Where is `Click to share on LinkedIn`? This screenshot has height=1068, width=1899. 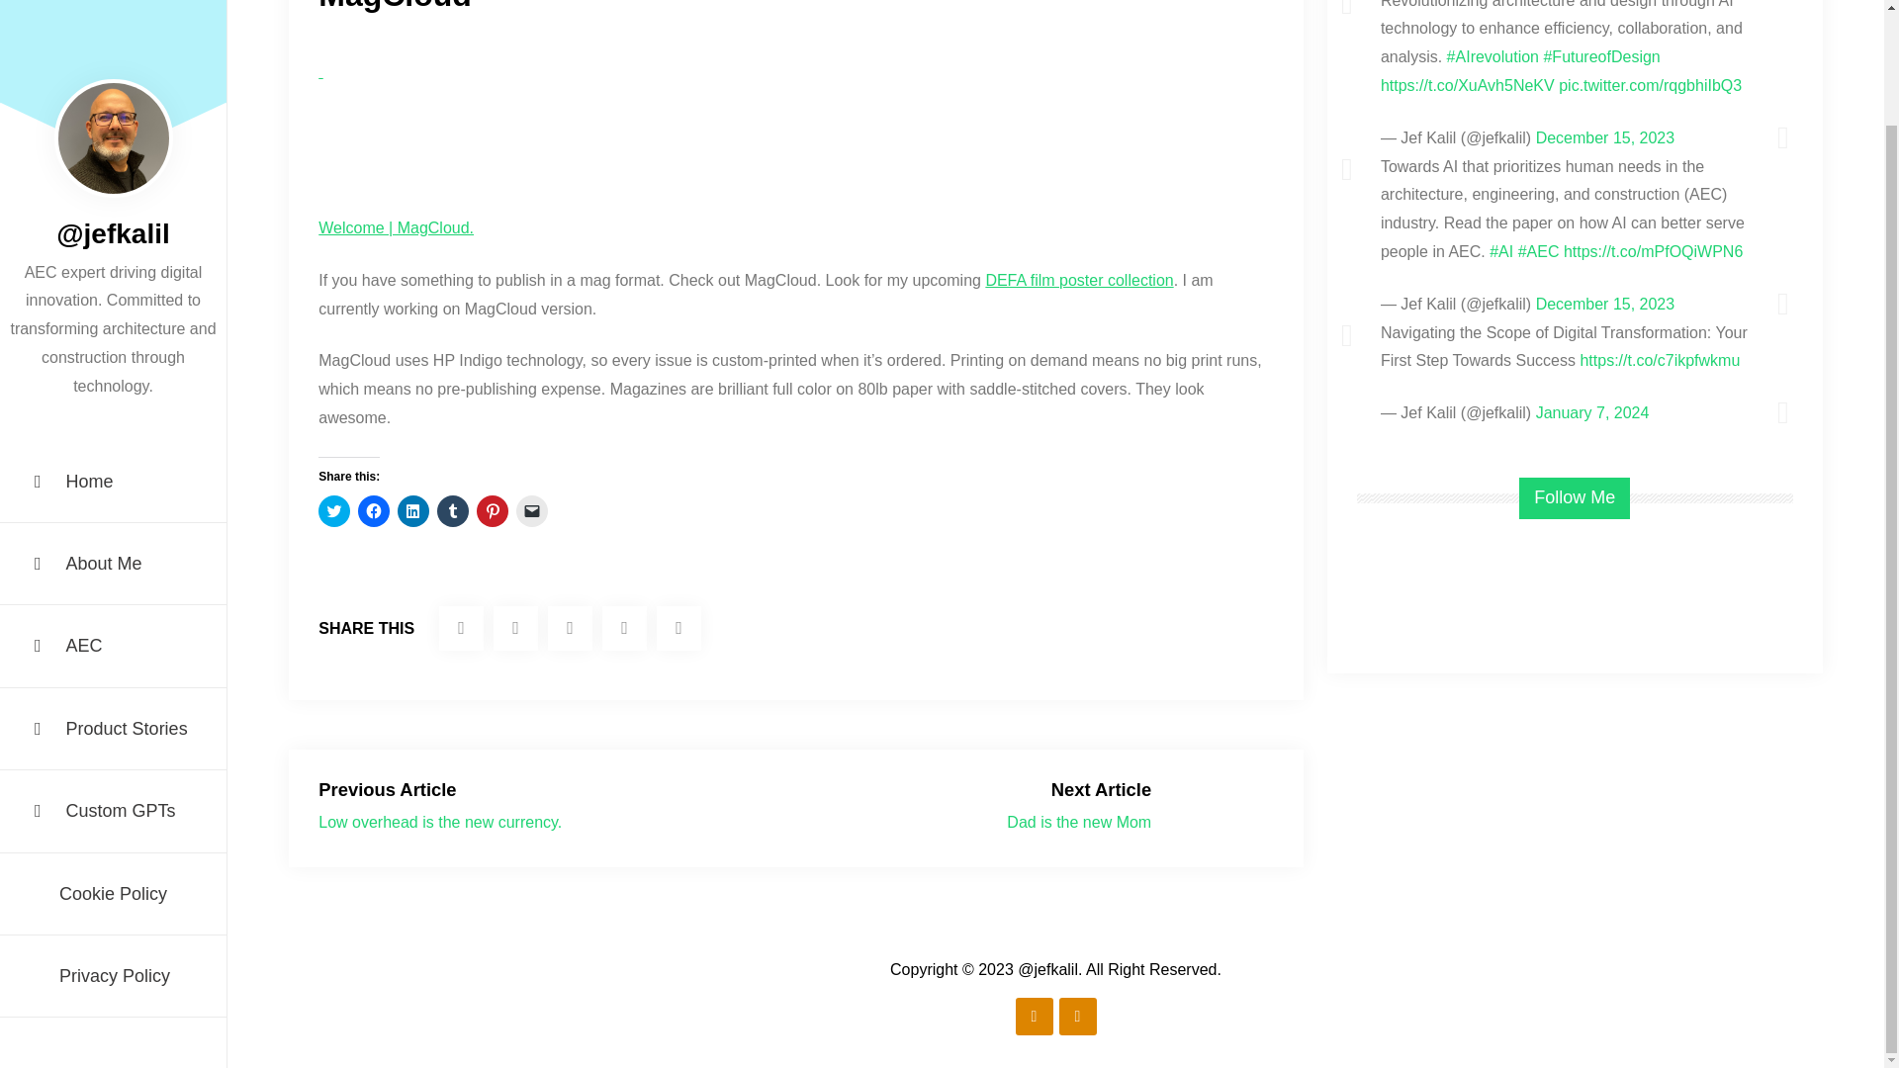 Click to share on LinkedIn is located at coordinates (412, 511).